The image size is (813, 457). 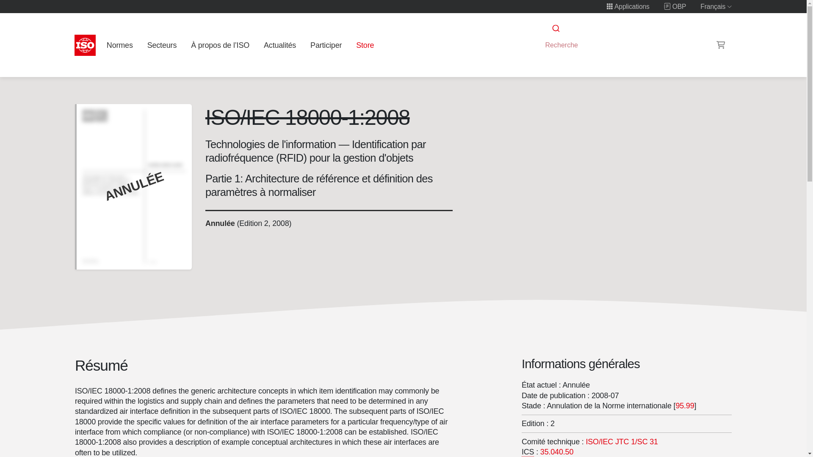 What do you see at coordinates (675, 6) in the screenshot?
I see ` OBP` at bounding box center [675, 6].